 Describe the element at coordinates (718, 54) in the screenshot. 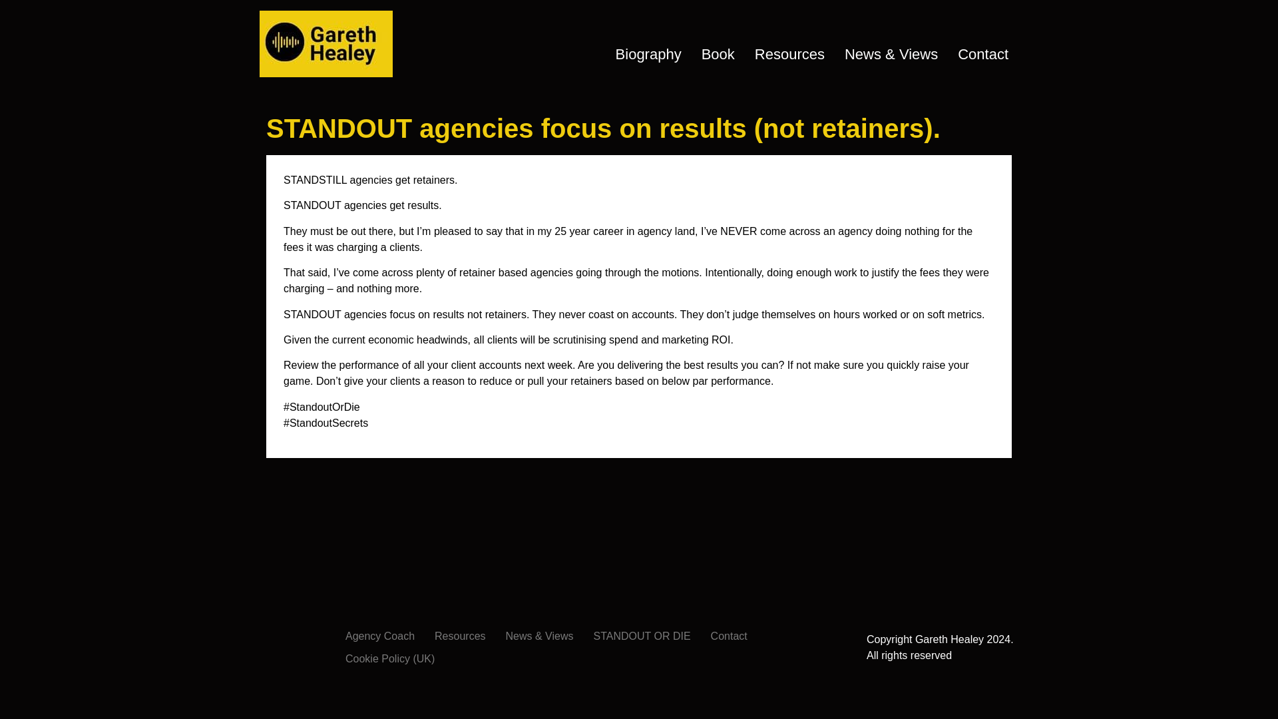

I see `Book` at that location.